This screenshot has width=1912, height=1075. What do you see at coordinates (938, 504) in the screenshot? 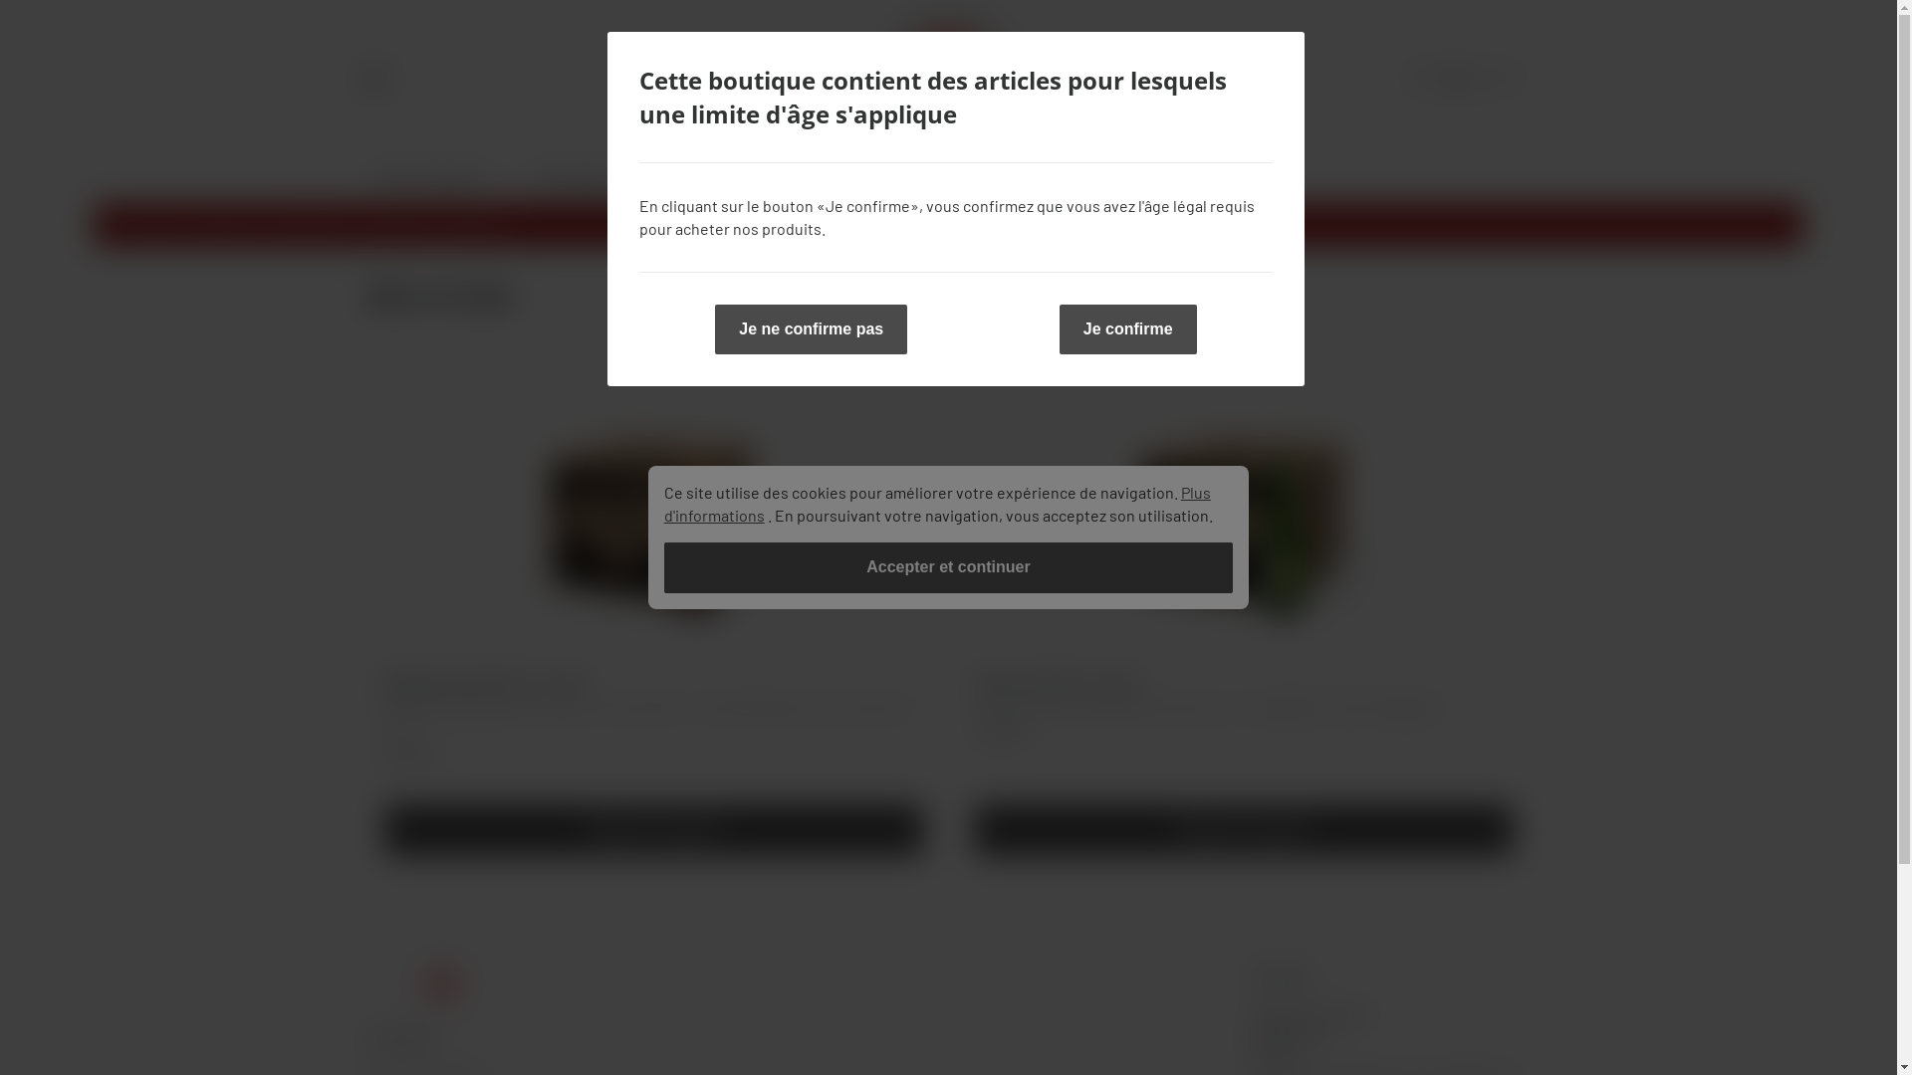
I see `Plus d'informations` at bounding box center [938, 504].